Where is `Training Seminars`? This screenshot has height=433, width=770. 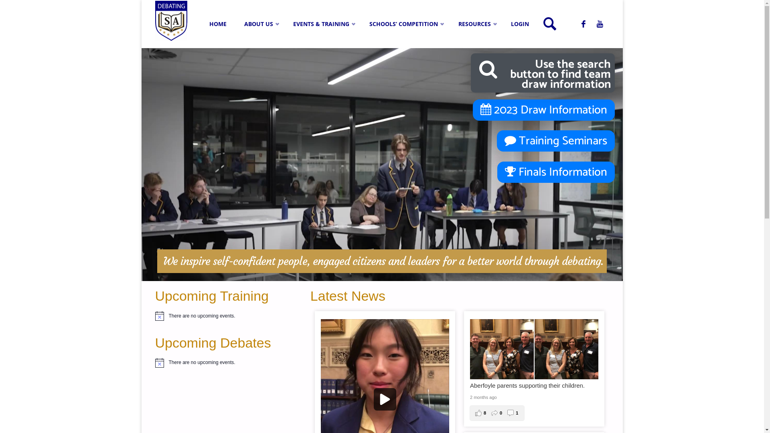
Training Seminars is located at coordinates (555, 141).